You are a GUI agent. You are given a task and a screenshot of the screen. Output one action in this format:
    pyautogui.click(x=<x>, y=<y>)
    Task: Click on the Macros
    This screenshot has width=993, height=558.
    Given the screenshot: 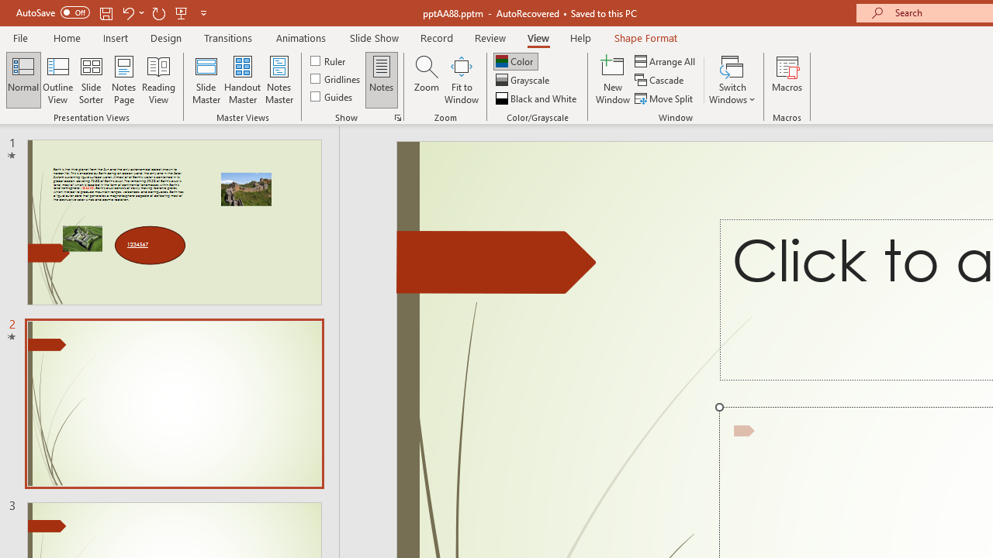 What is the action you would take?
    pyautogui.click(x=787, y=79)
    